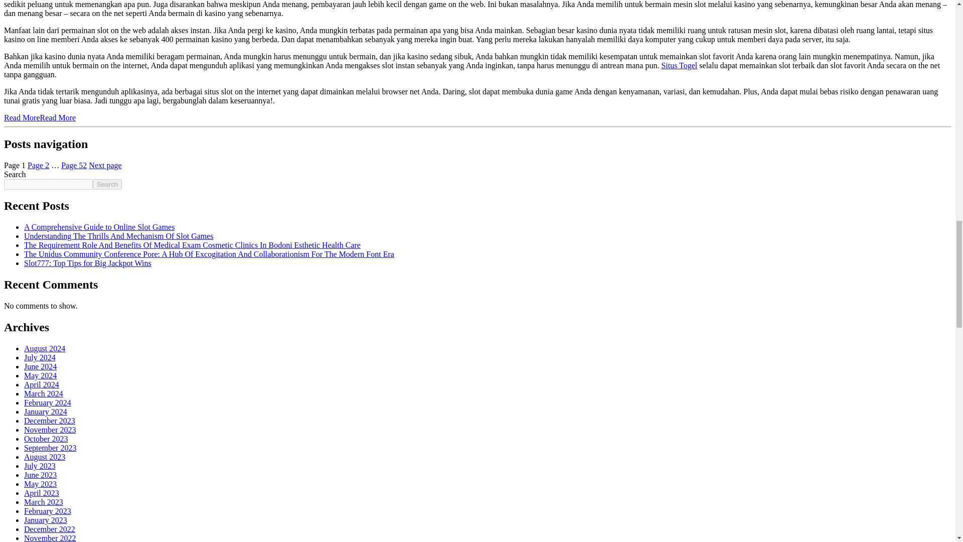 This screenshot has height=542, width=963. Describe the element at coordinates (99, 227) in the screenshot. I see `A Comprehensive Guide to Online Slot Games` at that location.